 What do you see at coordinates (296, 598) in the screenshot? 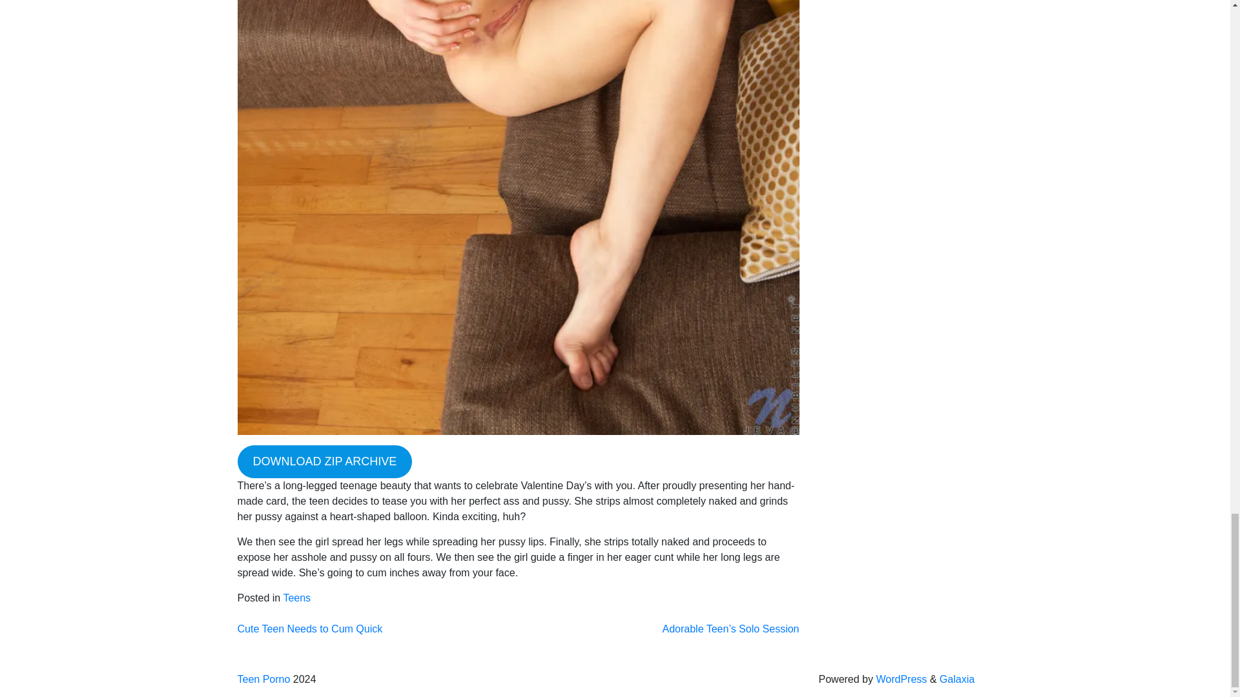
I see `Teens` at bounding box center [296, 598].